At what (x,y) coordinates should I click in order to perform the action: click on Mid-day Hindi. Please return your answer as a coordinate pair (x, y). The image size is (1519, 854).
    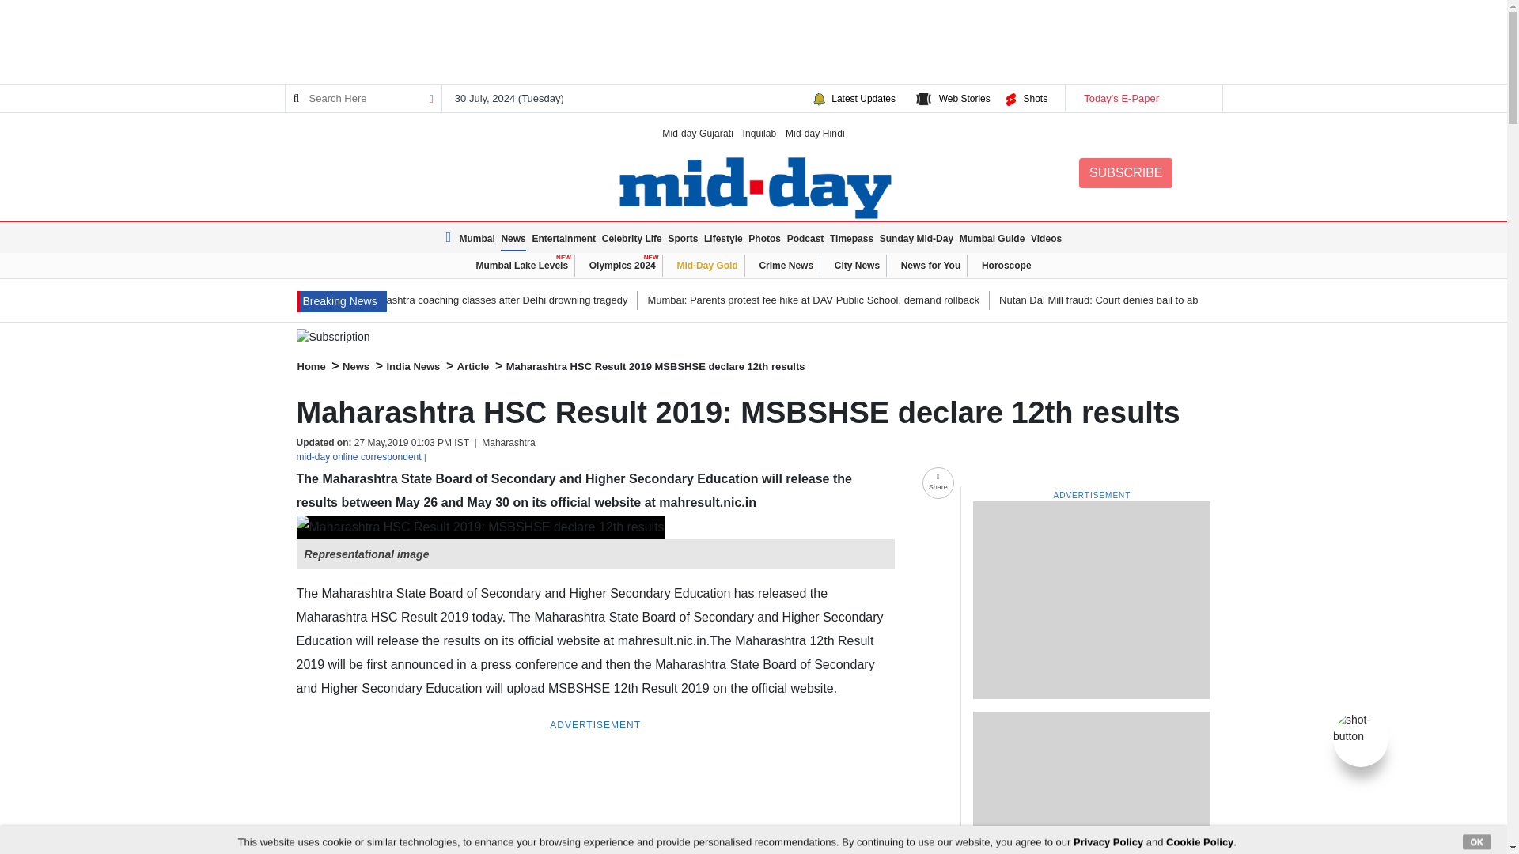
    Looking at the image, I should click on (815, 133).